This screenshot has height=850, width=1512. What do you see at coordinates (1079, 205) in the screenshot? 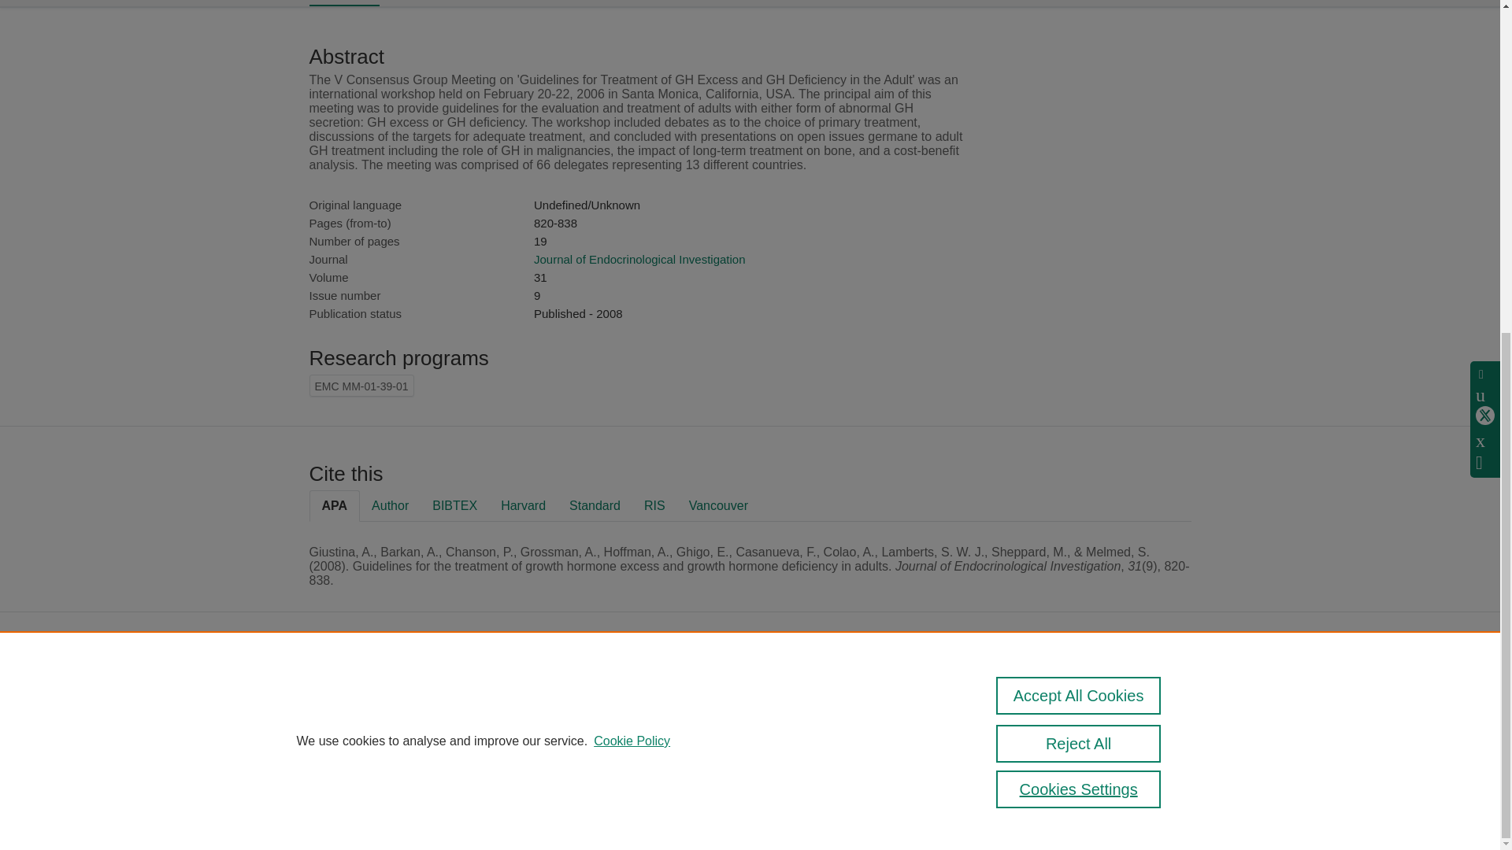
I see `Reject All` at bounding box center [1079, 205].